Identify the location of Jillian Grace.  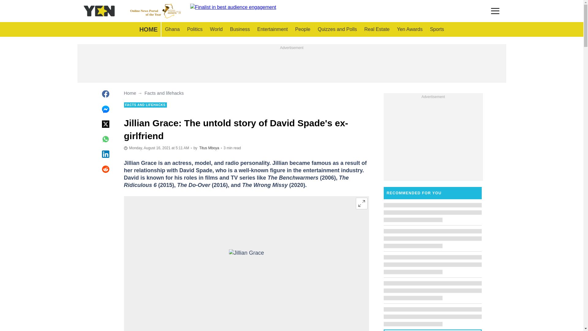
(437, 29).